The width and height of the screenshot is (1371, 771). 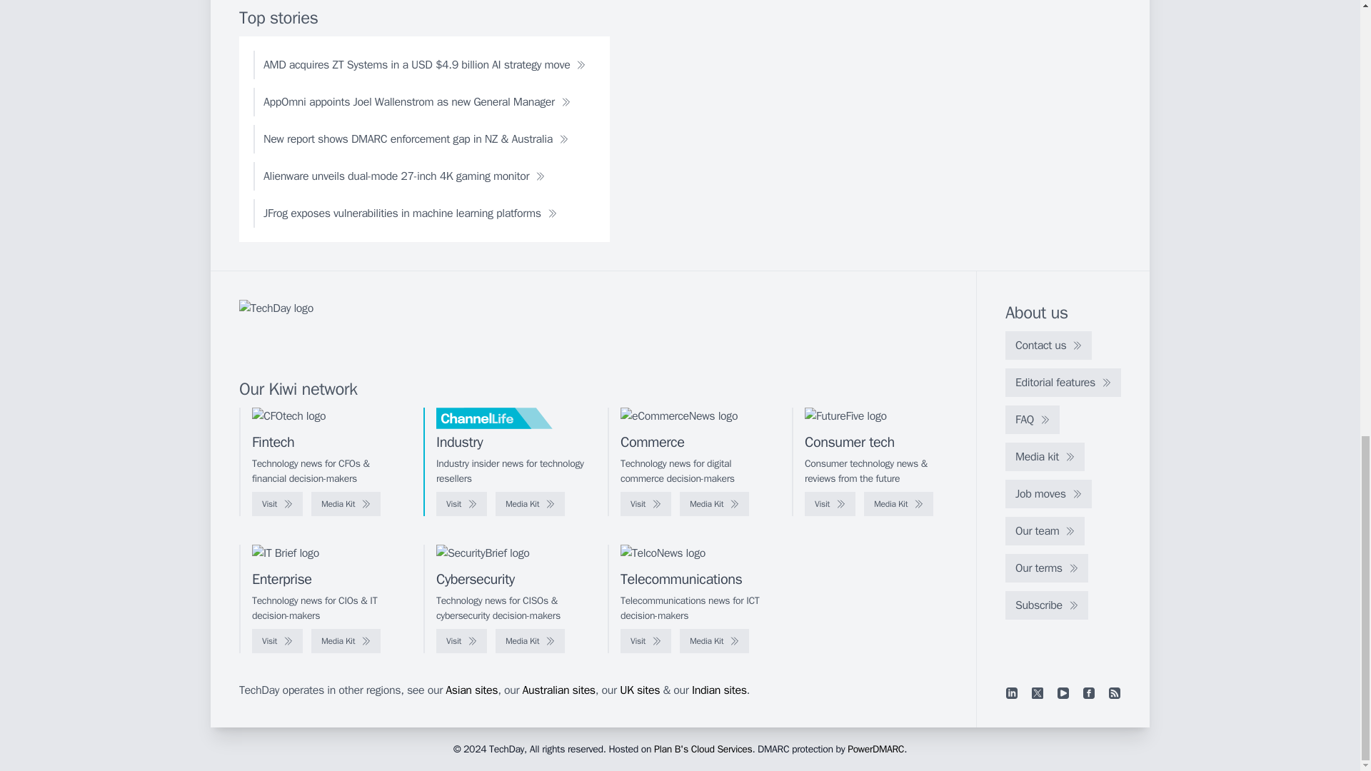 I want to click on Media Kit, so click(x=898, y=504).